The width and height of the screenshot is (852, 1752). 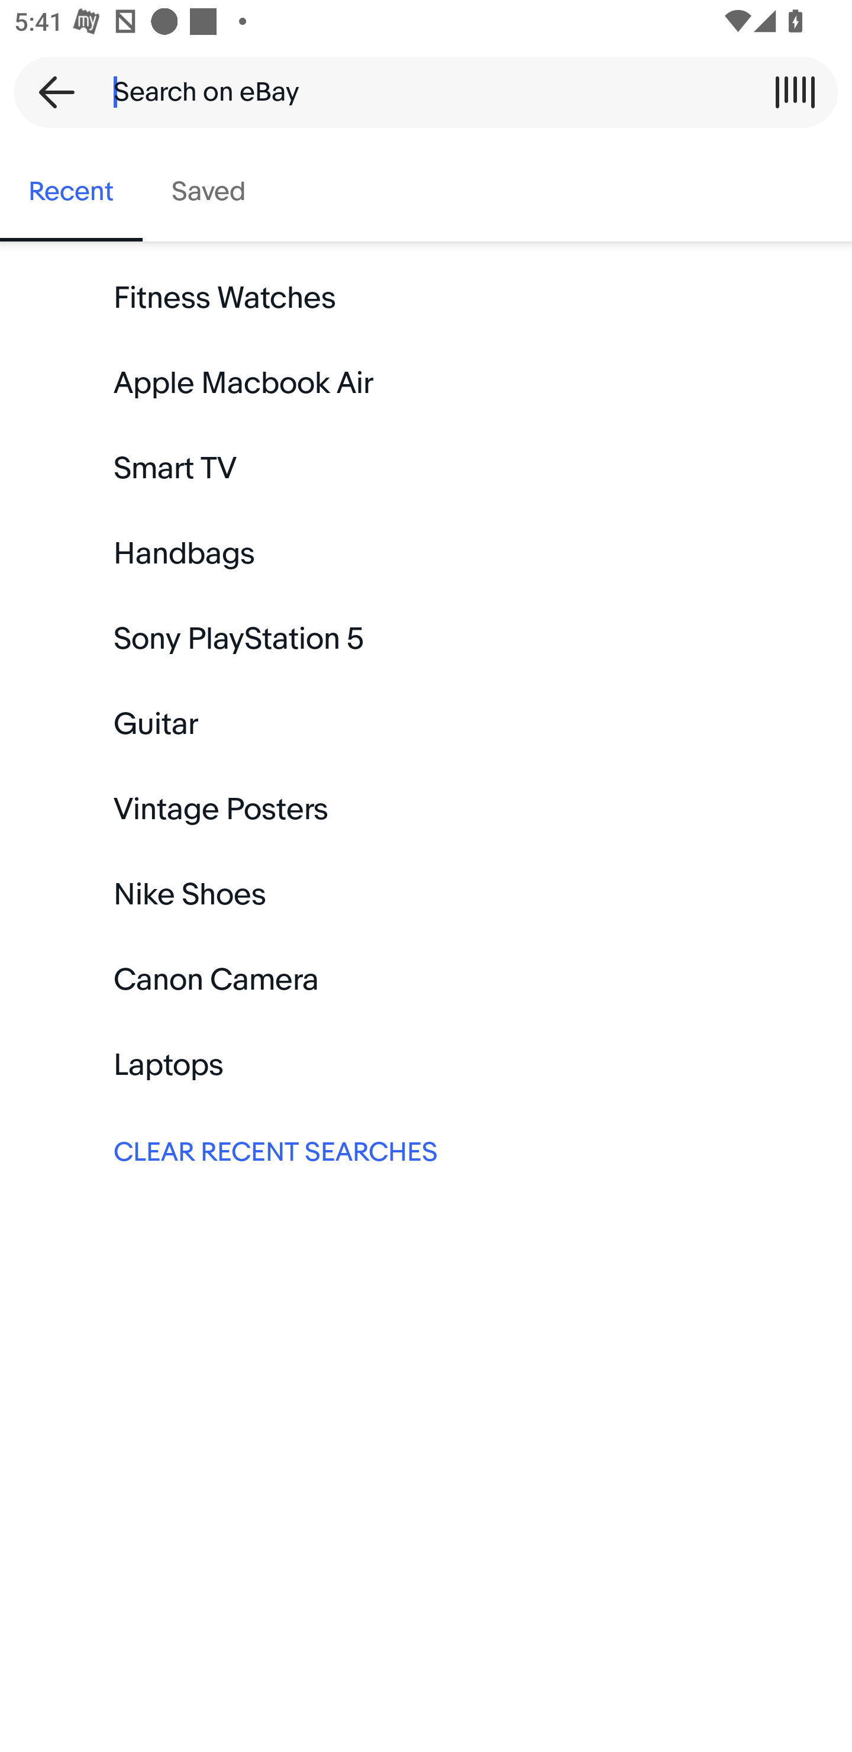 I want to click on Laptops Keyword search Laptops:, so click(x=426, y=1065).